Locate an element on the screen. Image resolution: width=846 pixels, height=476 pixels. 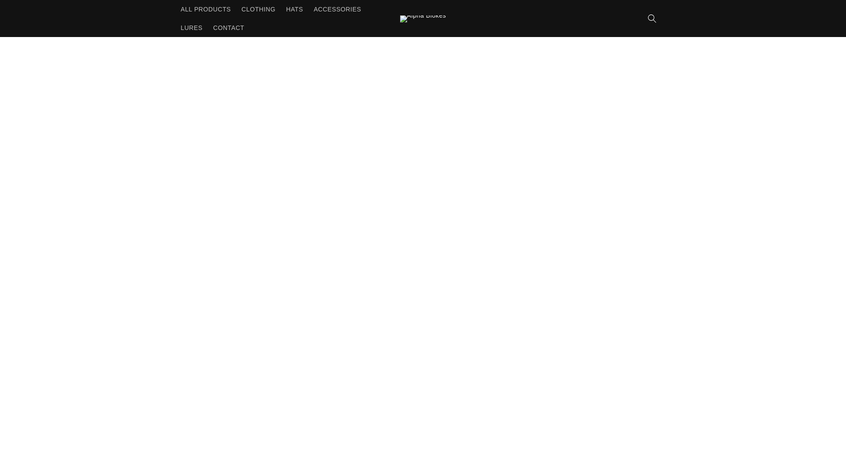
ALL PRODUCTS is located at coordinates (205, 9).